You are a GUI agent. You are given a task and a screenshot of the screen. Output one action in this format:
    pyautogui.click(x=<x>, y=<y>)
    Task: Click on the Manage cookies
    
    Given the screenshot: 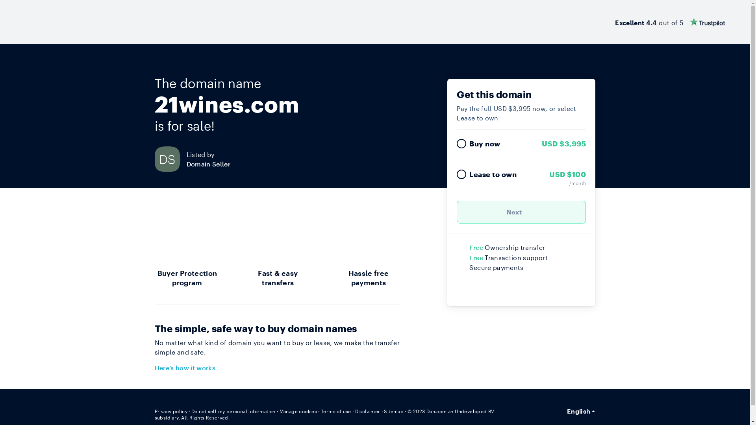 What is the action you would take?
    pyautogui.click(x=298, y=411)
    